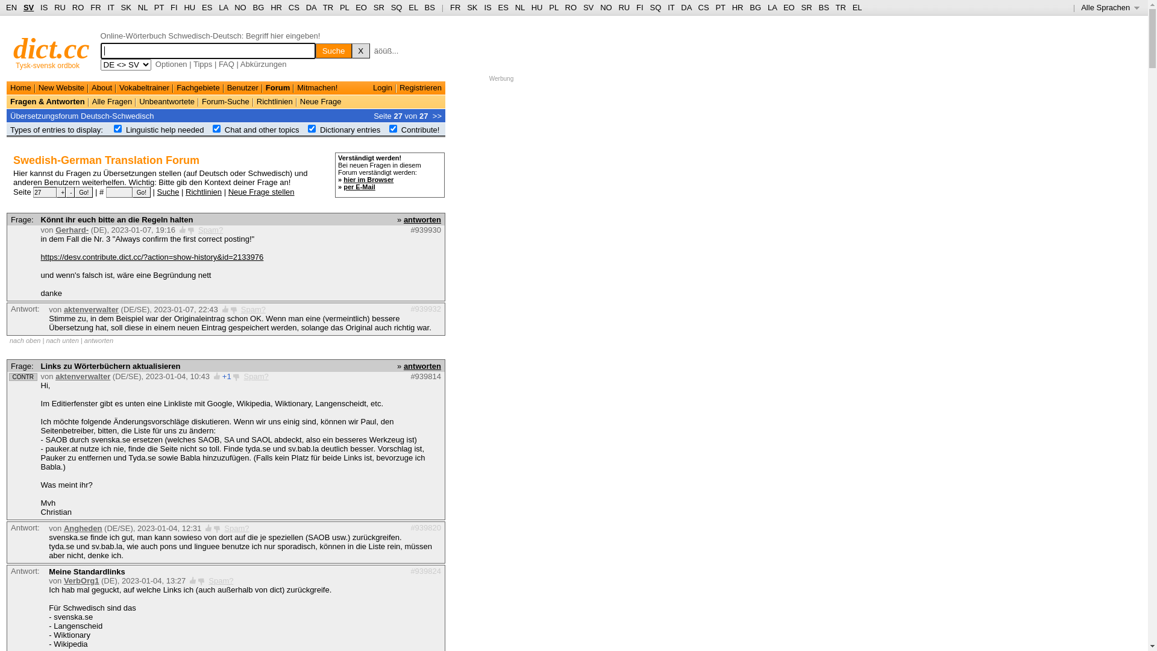 Image resolution: width=1157 pixels, height=651 pixels. What do you see at coordinates (102, 88) in the screenshot?
I see `About` at bounding box center [102, 88].